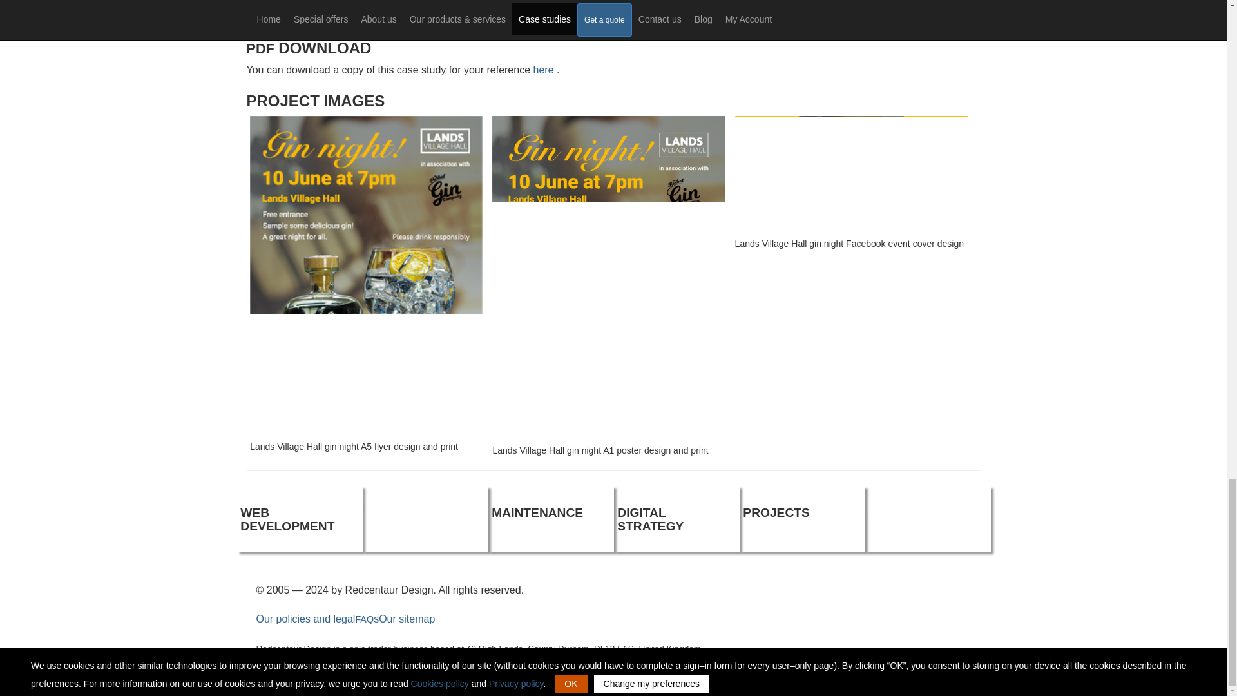  What do you see at coordinates (776, 512) in the screenshot?
I see `PROJECTS` at bounding box center [776, 512].